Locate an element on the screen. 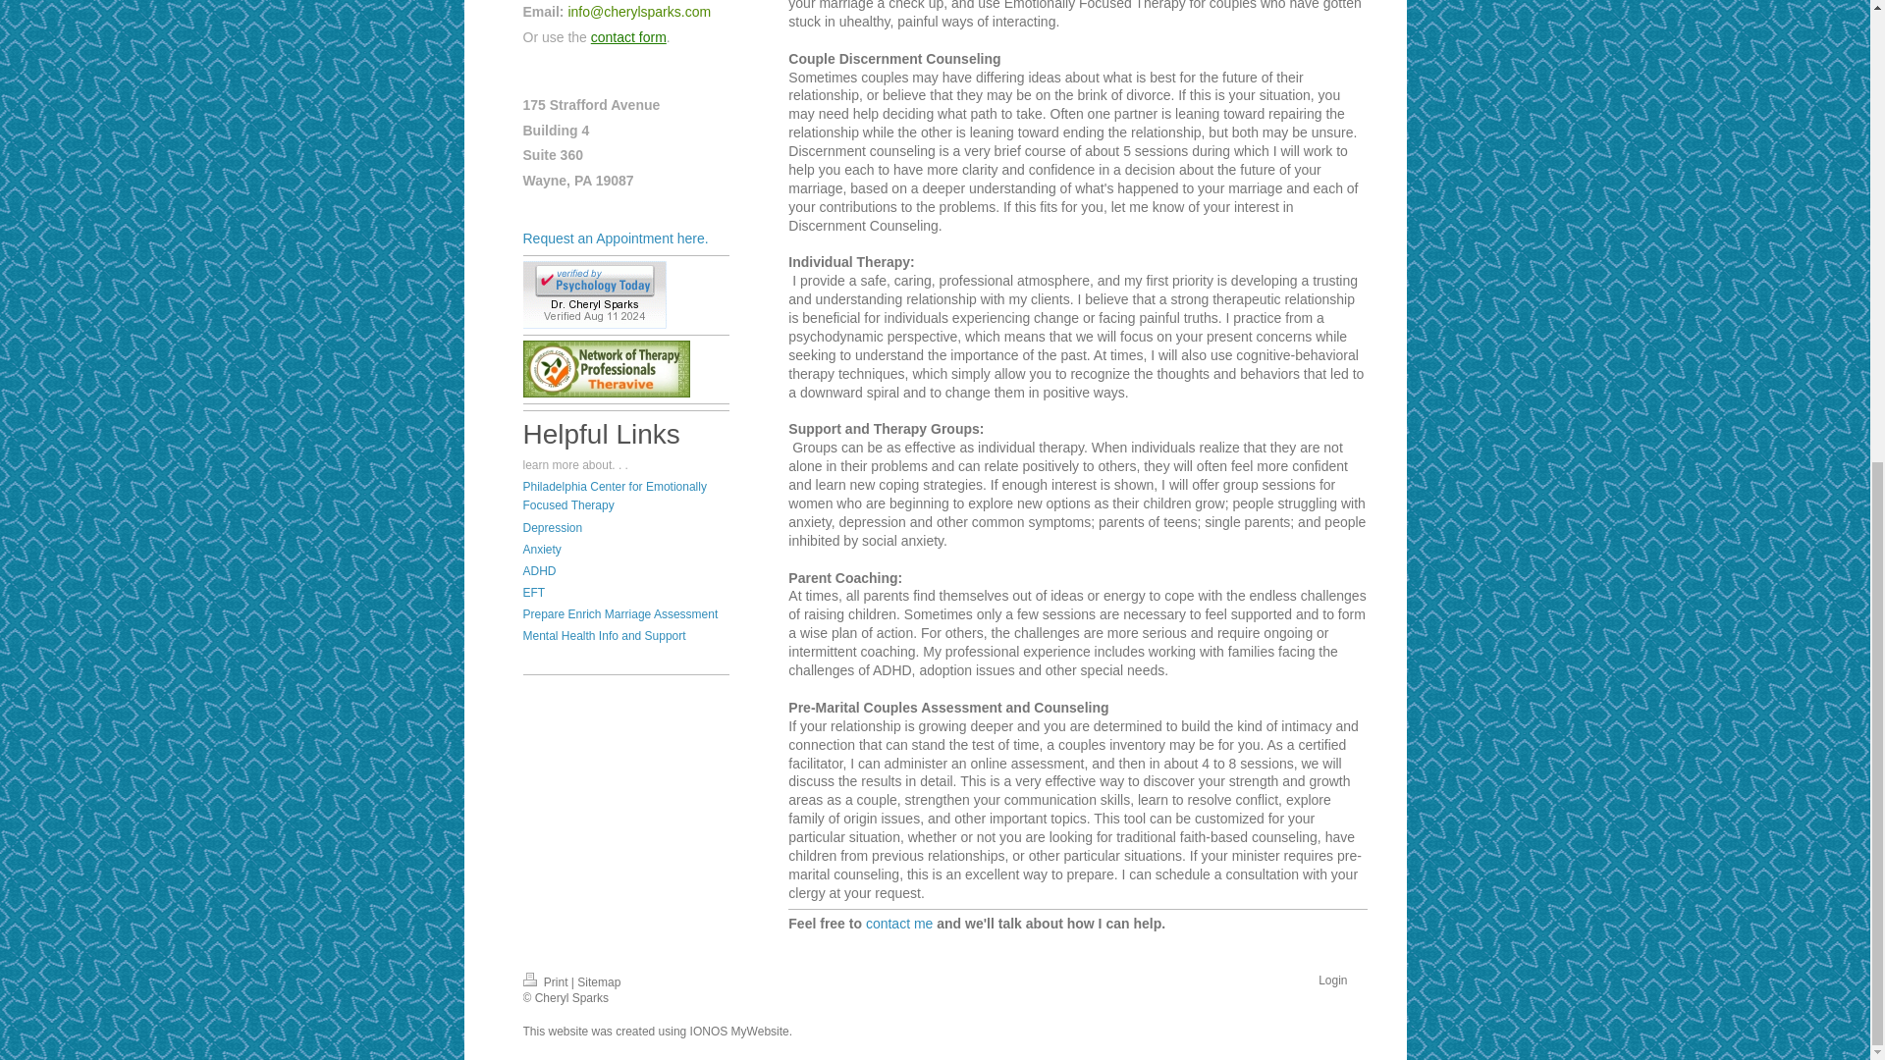 This screenshot has width=1885, height=1060. Depression is located at coordinates (552, 528).